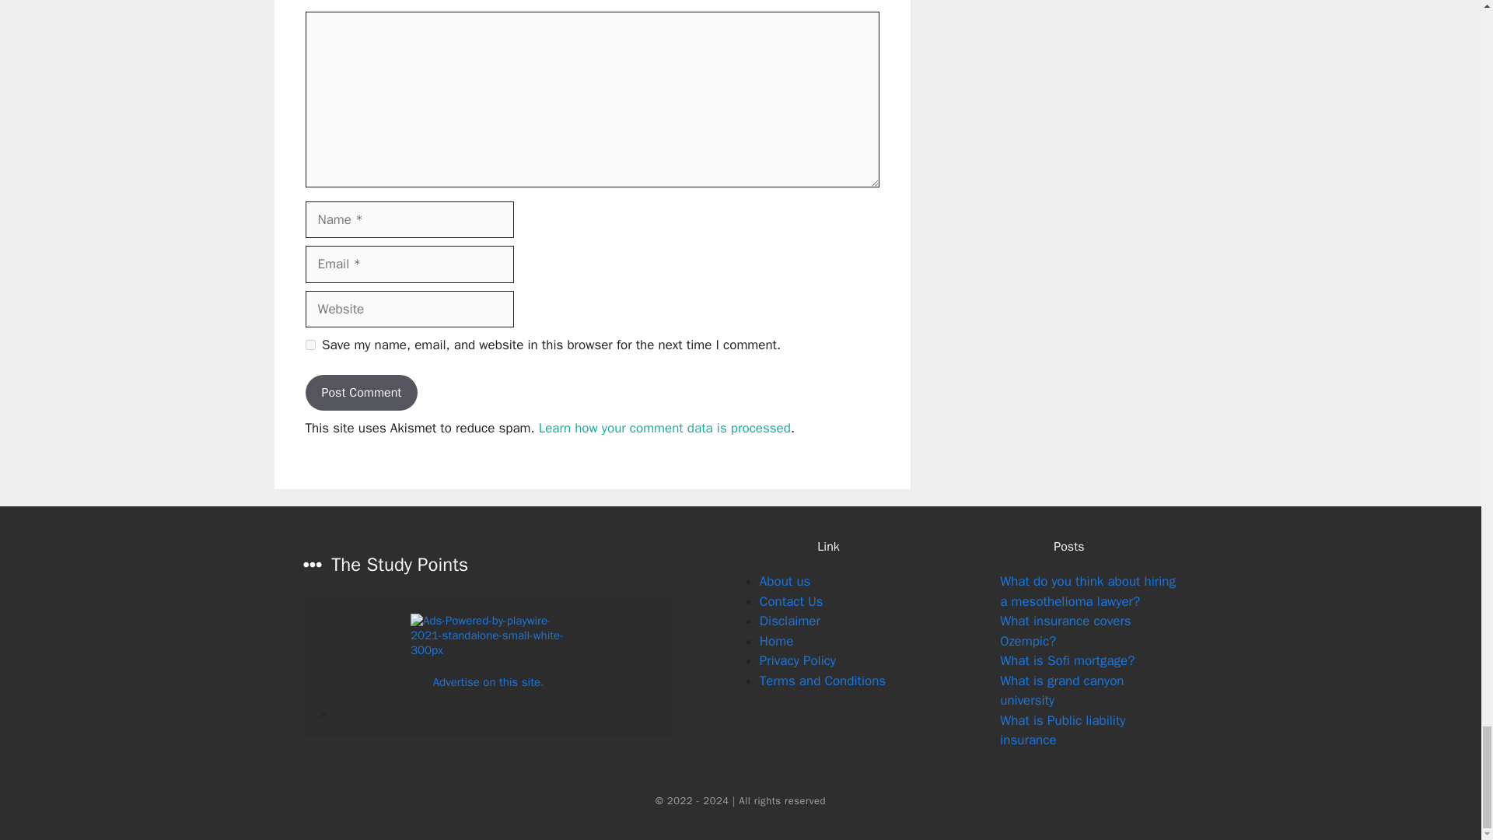 Image resolution: width=1493 pixels, height=840 pixels. Describe the element at coordinates (488, 681) in the screenshot. I see `Advertise on this site.` at that location.